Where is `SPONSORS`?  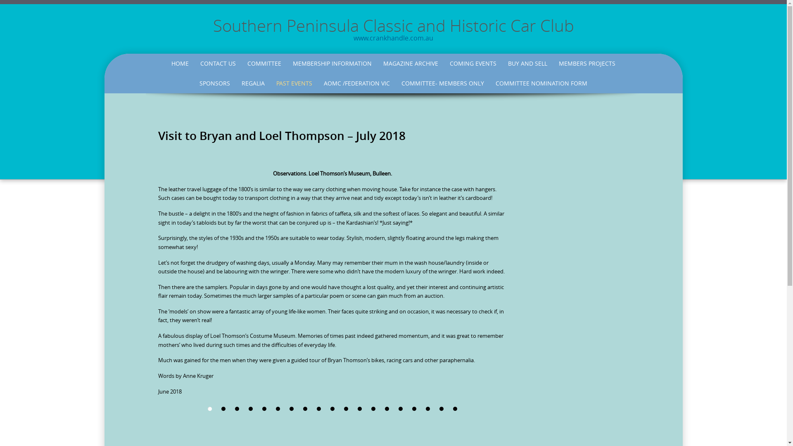 SPONSORS is located at coordinates (215, 83).